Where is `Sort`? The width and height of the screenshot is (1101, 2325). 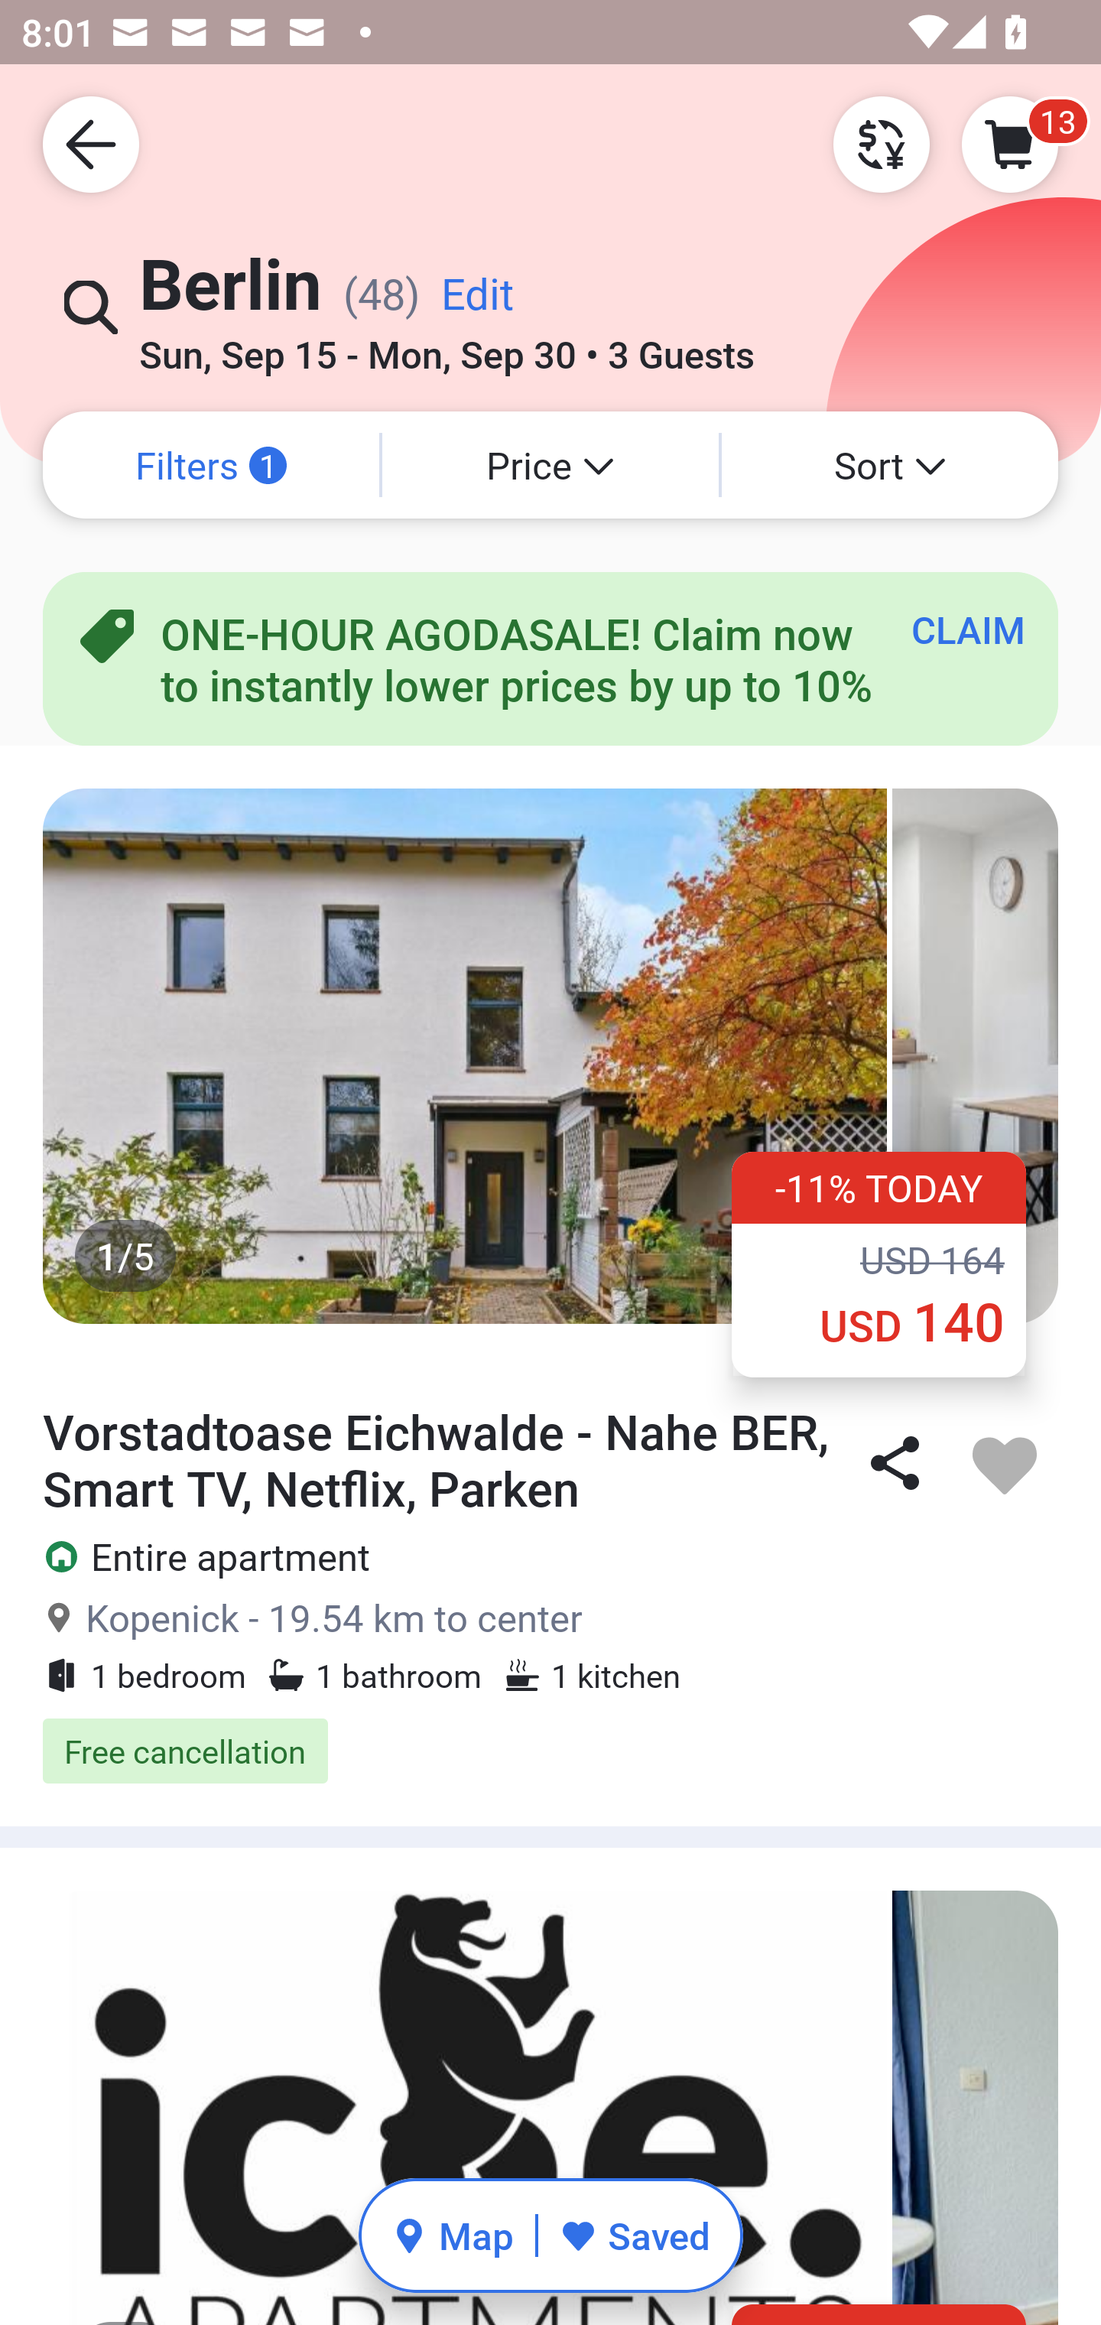 Sort is located at coordinates (890, 465).